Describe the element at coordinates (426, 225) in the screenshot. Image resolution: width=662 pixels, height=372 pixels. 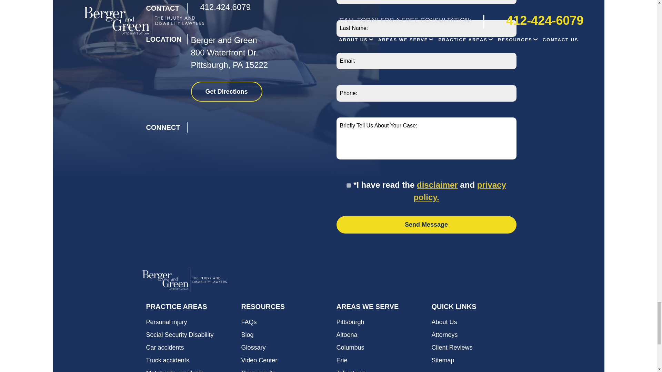
I see `Send Message` at that location.